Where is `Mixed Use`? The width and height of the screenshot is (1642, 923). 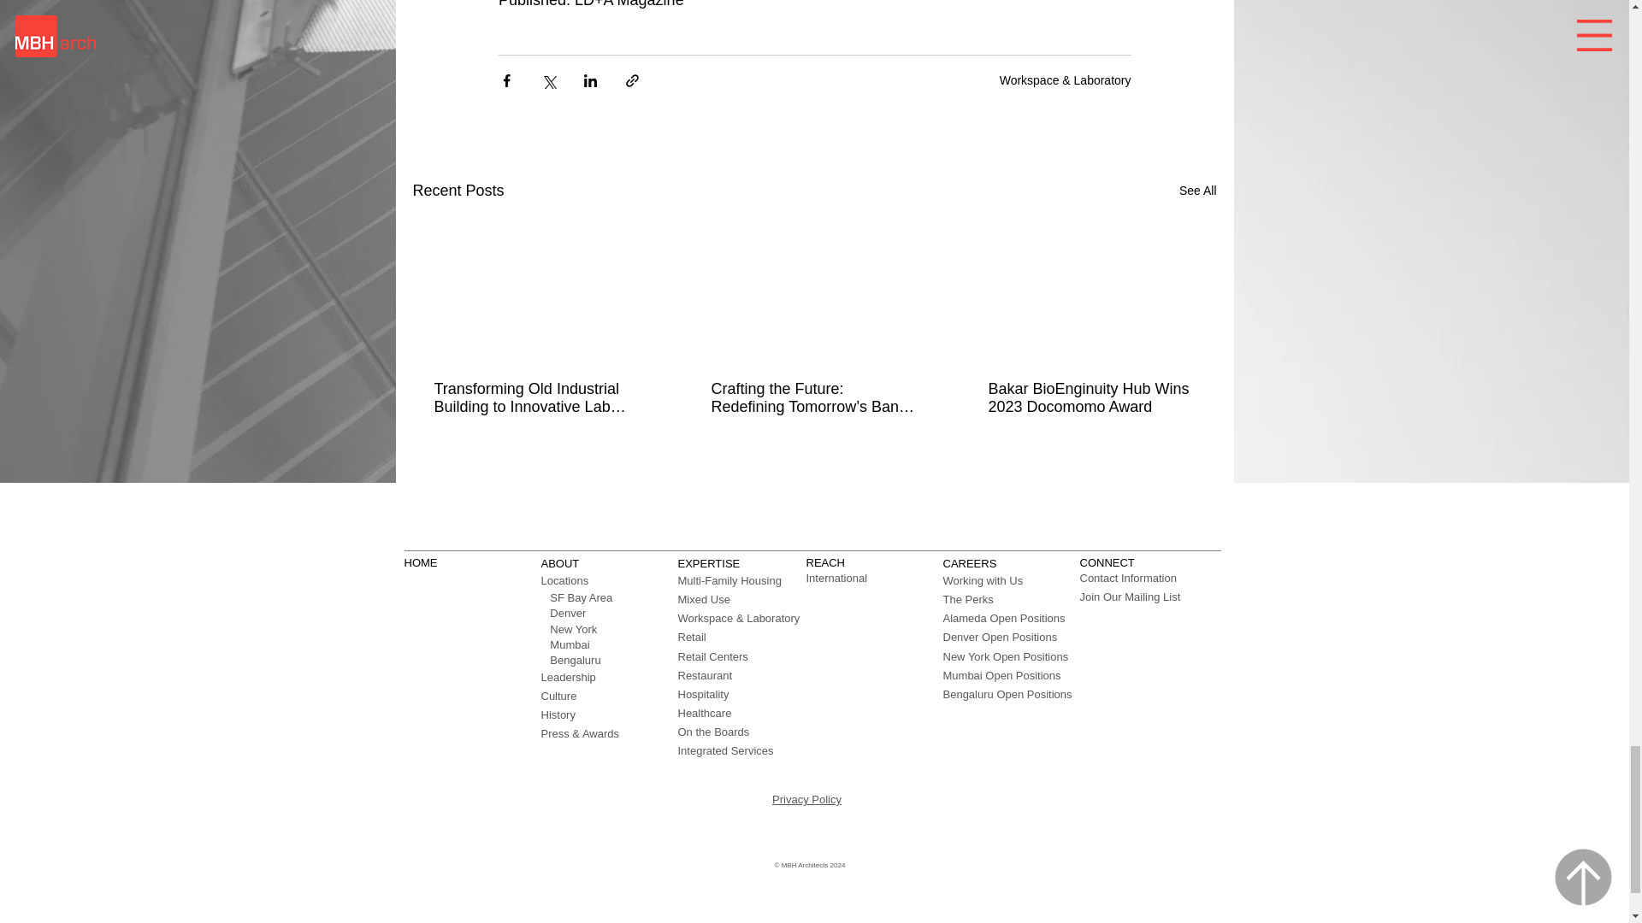 Mixed Use is located at coordinates (703, 599).